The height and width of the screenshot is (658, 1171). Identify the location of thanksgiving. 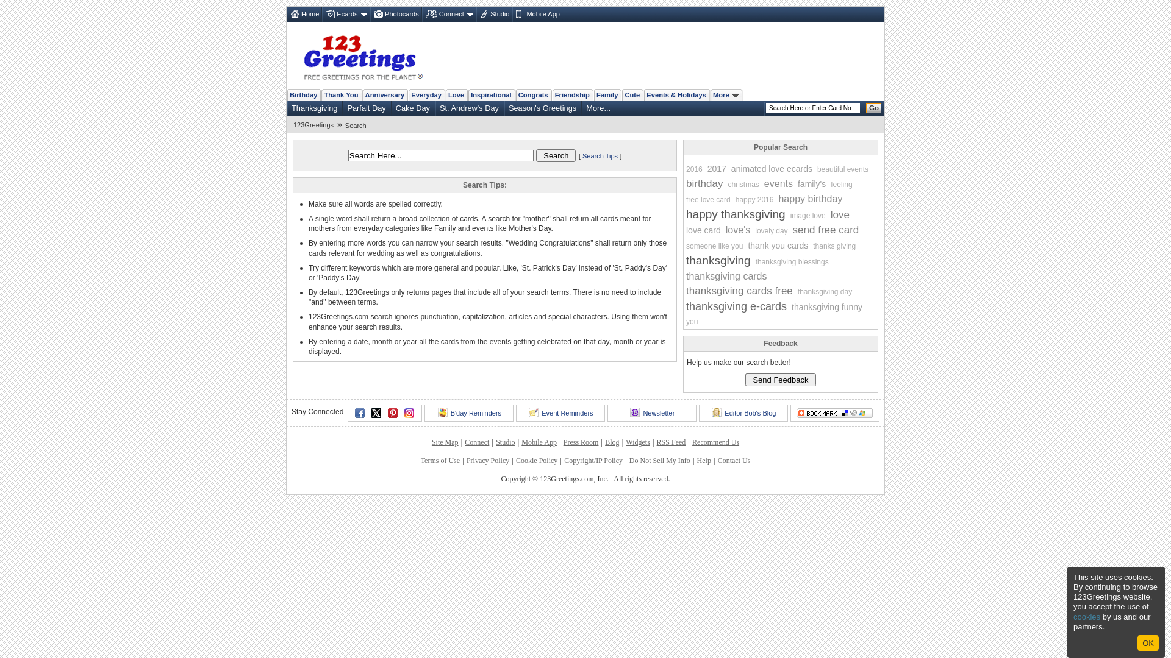
(718, 261).